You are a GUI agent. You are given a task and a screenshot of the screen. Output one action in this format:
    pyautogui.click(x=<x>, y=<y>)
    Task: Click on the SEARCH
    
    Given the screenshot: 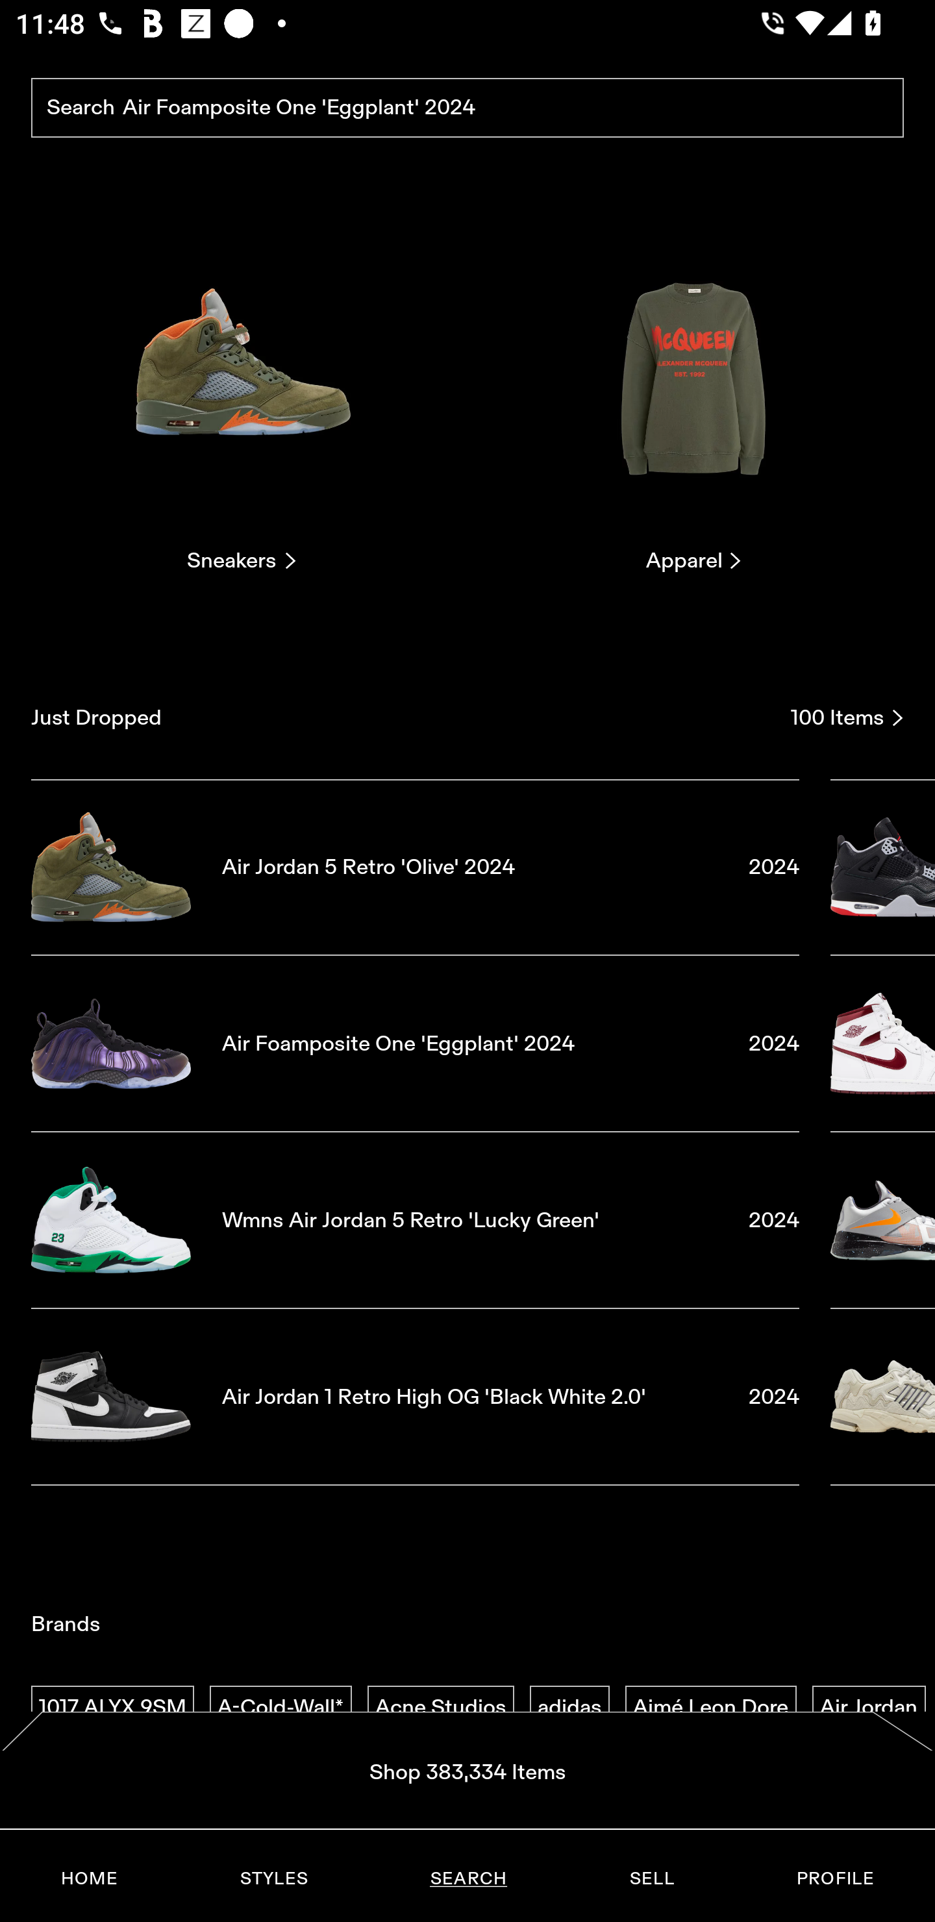 What is the action you would take?
    pyautogui.click(x=468, y=1878)
    